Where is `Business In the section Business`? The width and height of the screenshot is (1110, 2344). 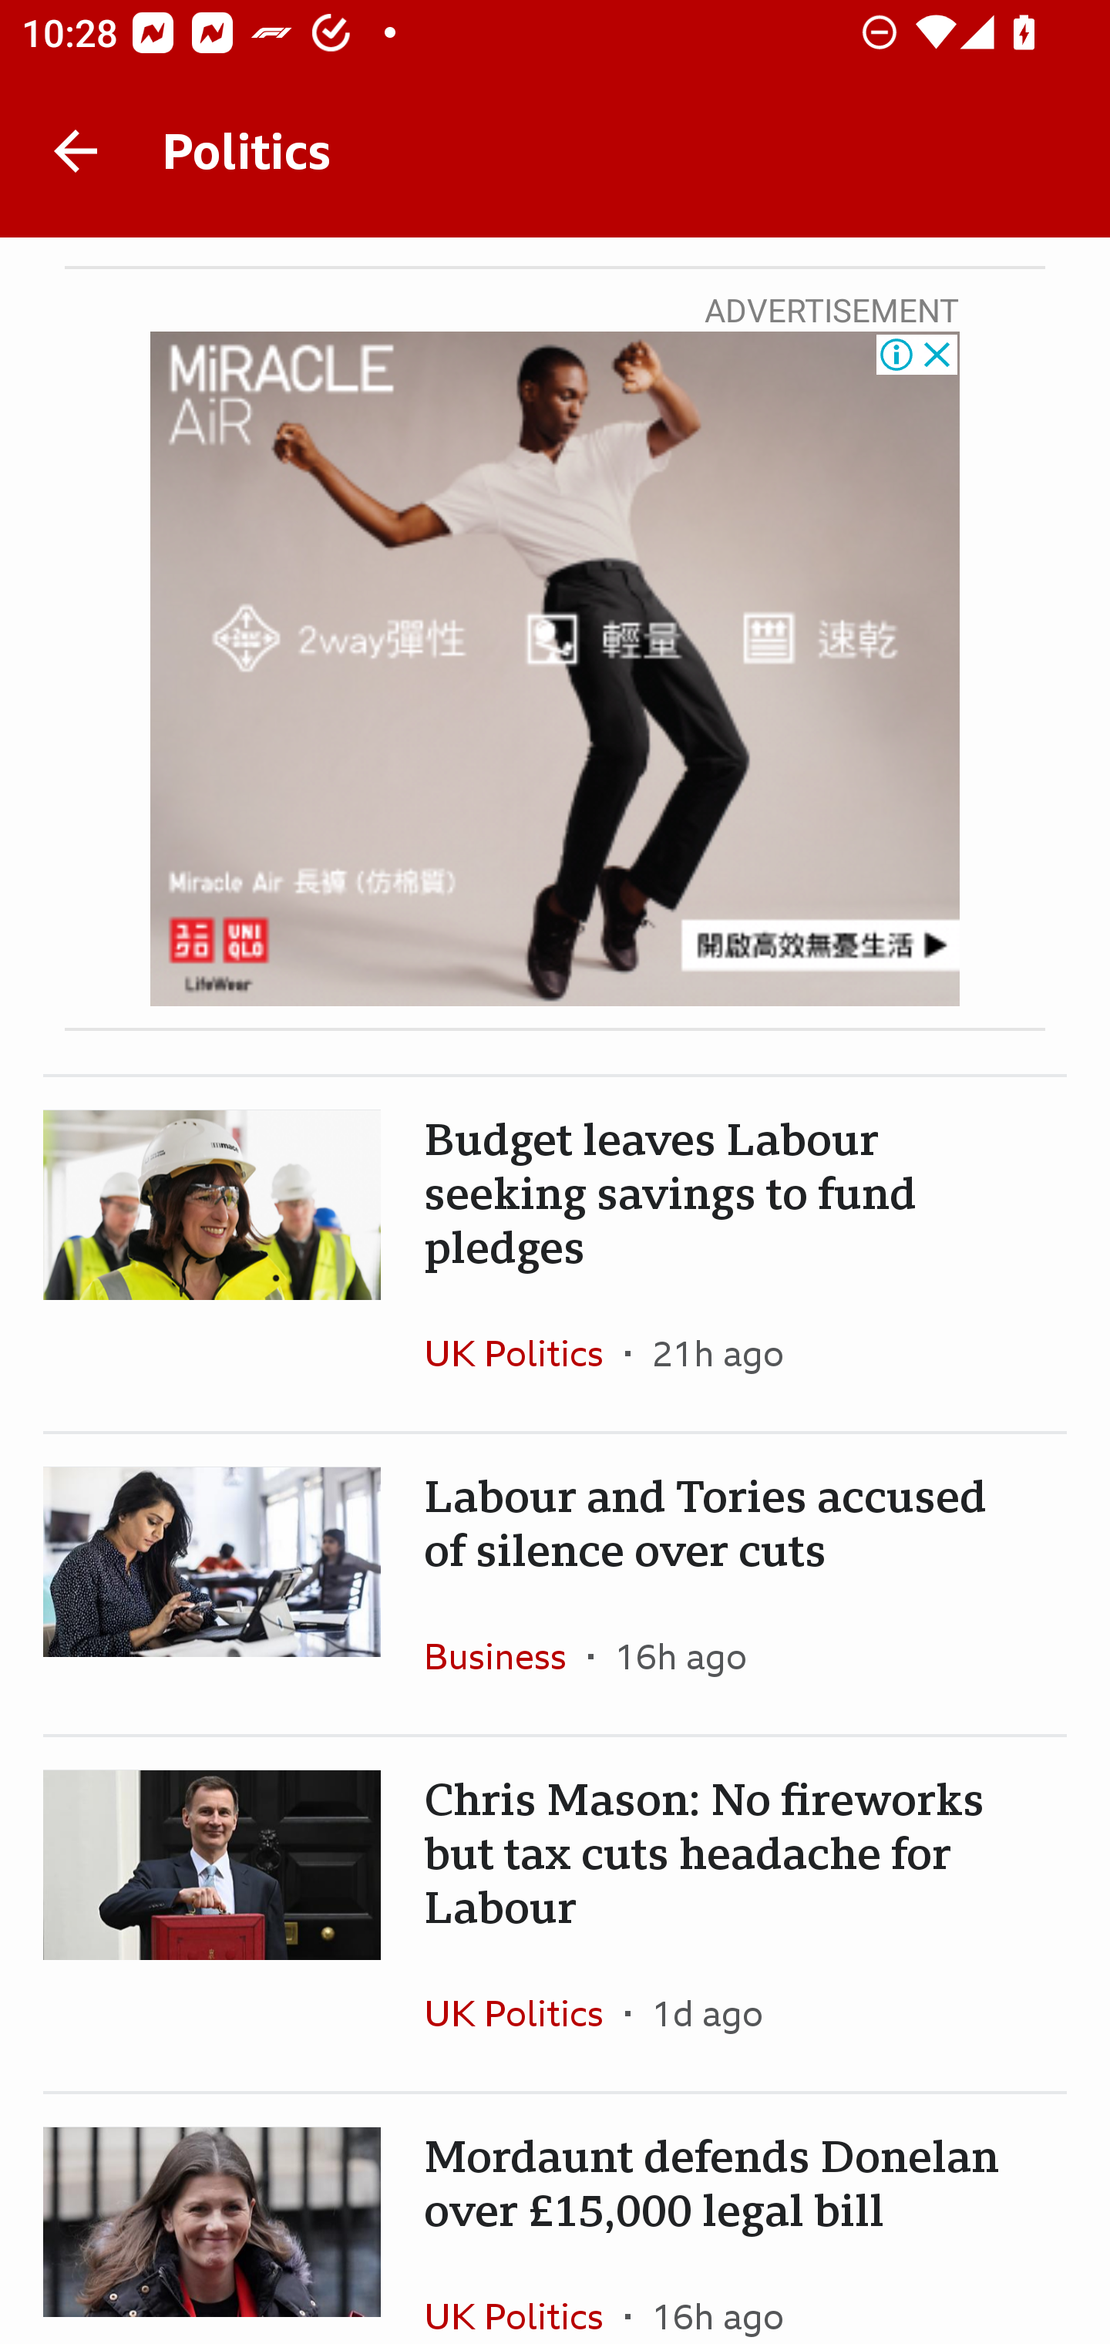
Business In the section Business is located at coordinates (506, 1655).